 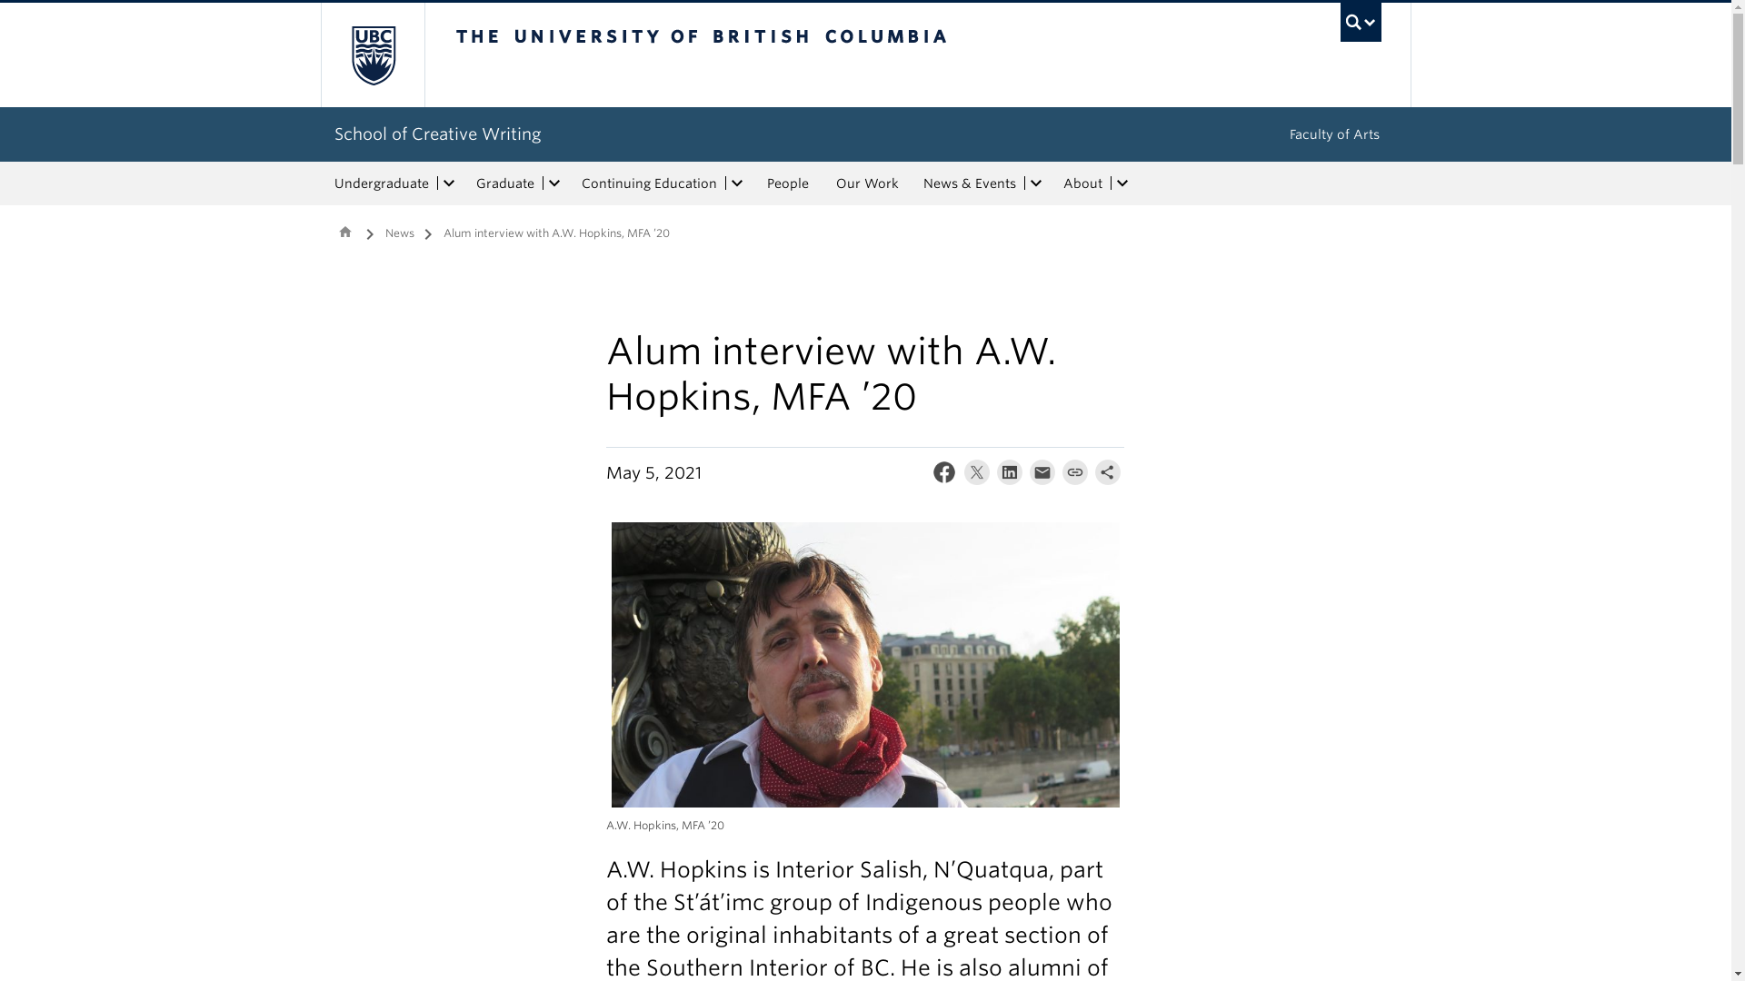 What do you see at coordinates (1333, 134) in the screenshot?
I see `Faculty of Arts` at bounding box center [1333, 134].